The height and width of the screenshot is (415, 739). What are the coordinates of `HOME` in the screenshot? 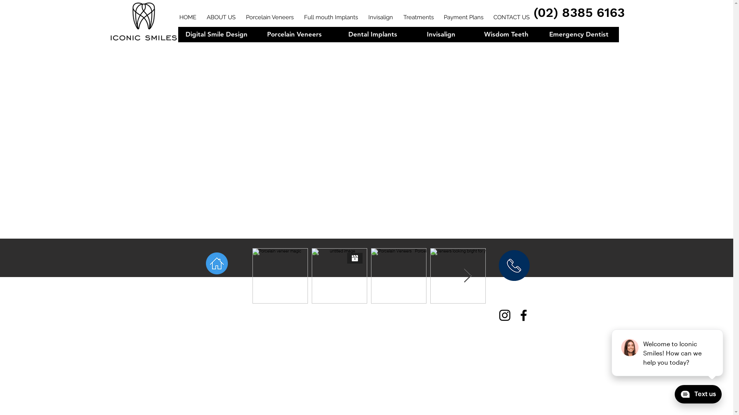 It's located at (188, 14).